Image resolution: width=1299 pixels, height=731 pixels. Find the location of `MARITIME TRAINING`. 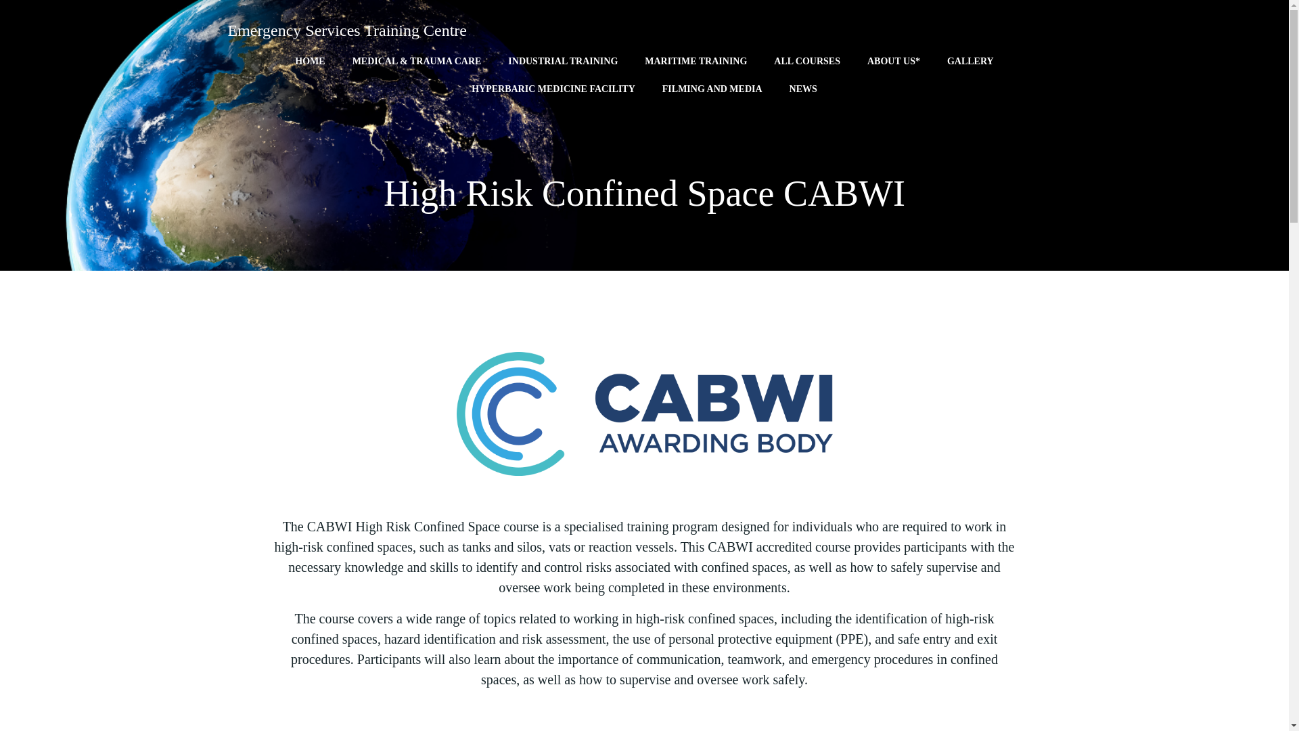

MARITIME TRAINING is located at coordinates (696, 61).